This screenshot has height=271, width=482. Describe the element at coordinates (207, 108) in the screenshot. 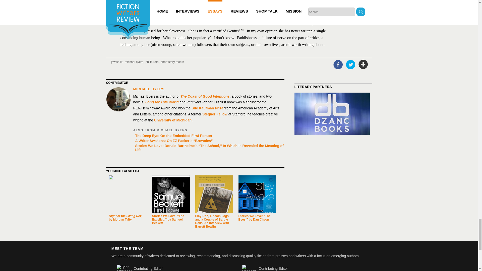

I see `Sue Kaufman Prize` at that location.